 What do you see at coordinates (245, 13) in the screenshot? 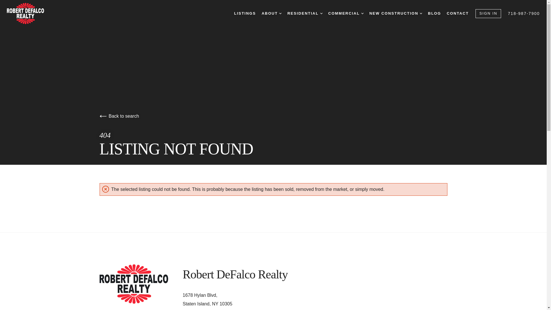
I see `LISTINGS` at bounding box center [245, 13].